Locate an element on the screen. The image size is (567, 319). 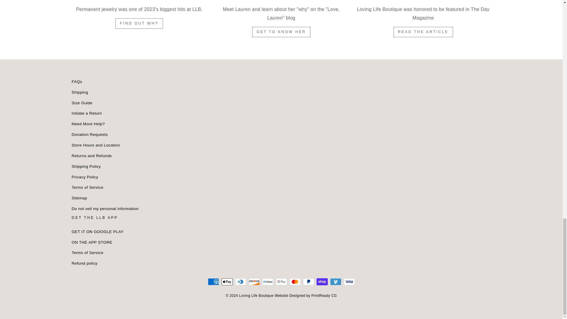
PayPal is located at coordinates (308, 281).